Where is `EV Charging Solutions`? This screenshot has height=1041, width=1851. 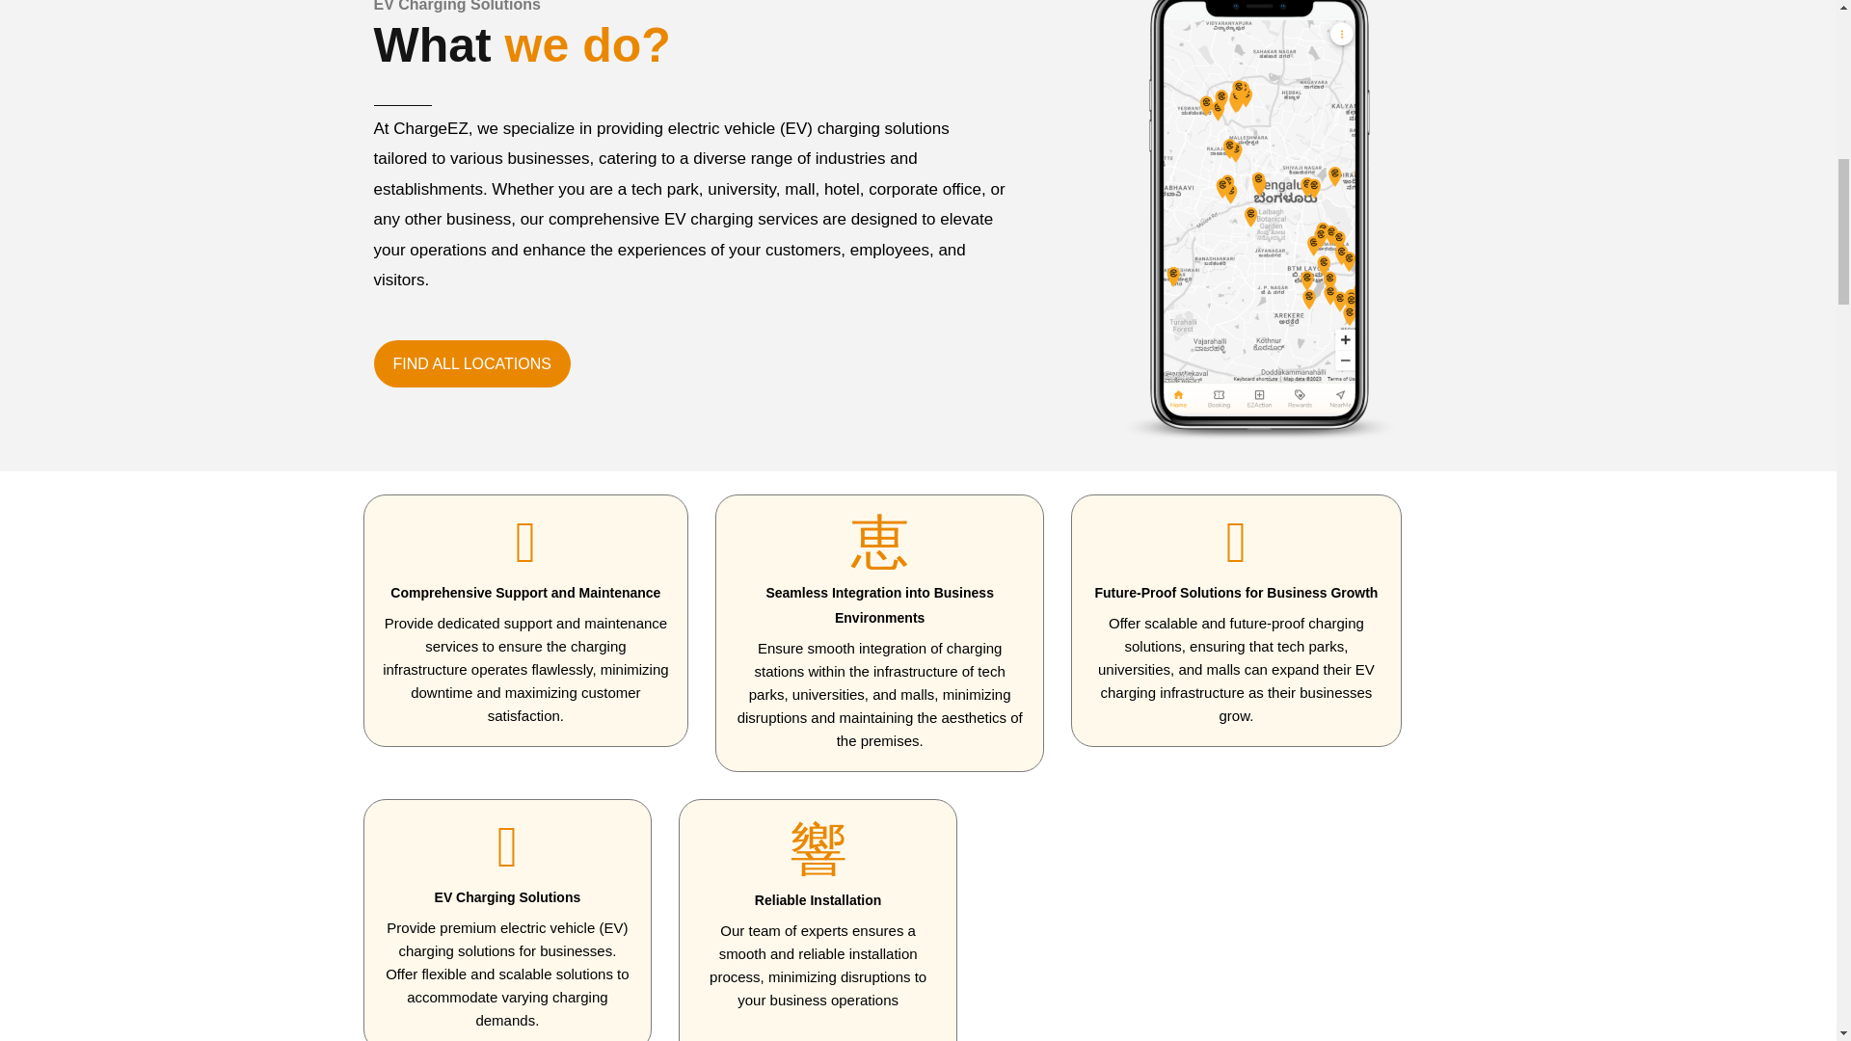 EV Charging Solutions is located at coordinates (507, 896).